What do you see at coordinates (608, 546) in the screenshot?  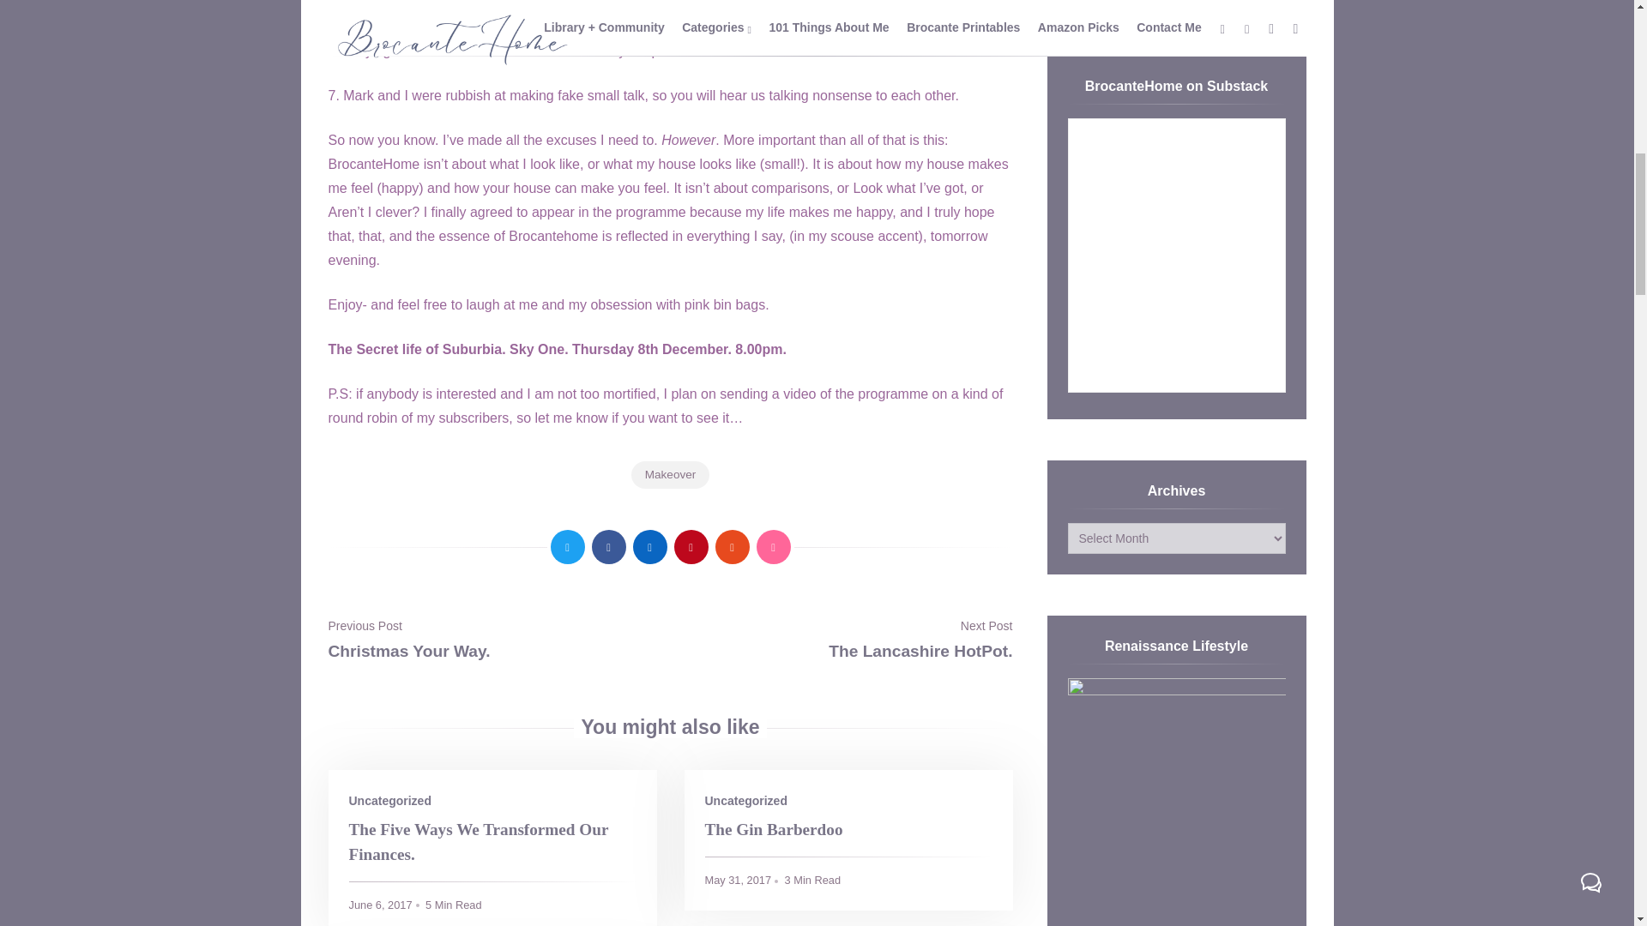 I see `Share on Facebook` at bounding box center [608, 546].